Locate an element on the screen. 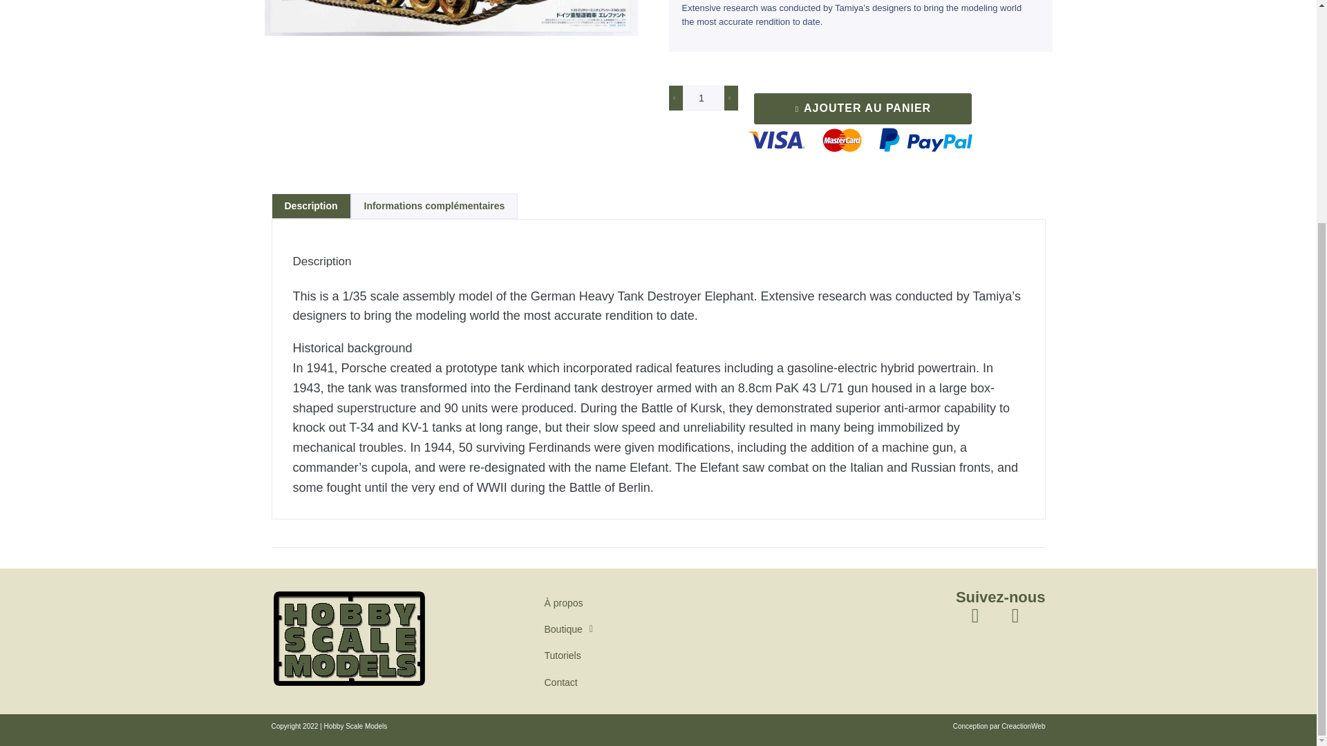  Tutoriels is located at coordinates (567, 655).